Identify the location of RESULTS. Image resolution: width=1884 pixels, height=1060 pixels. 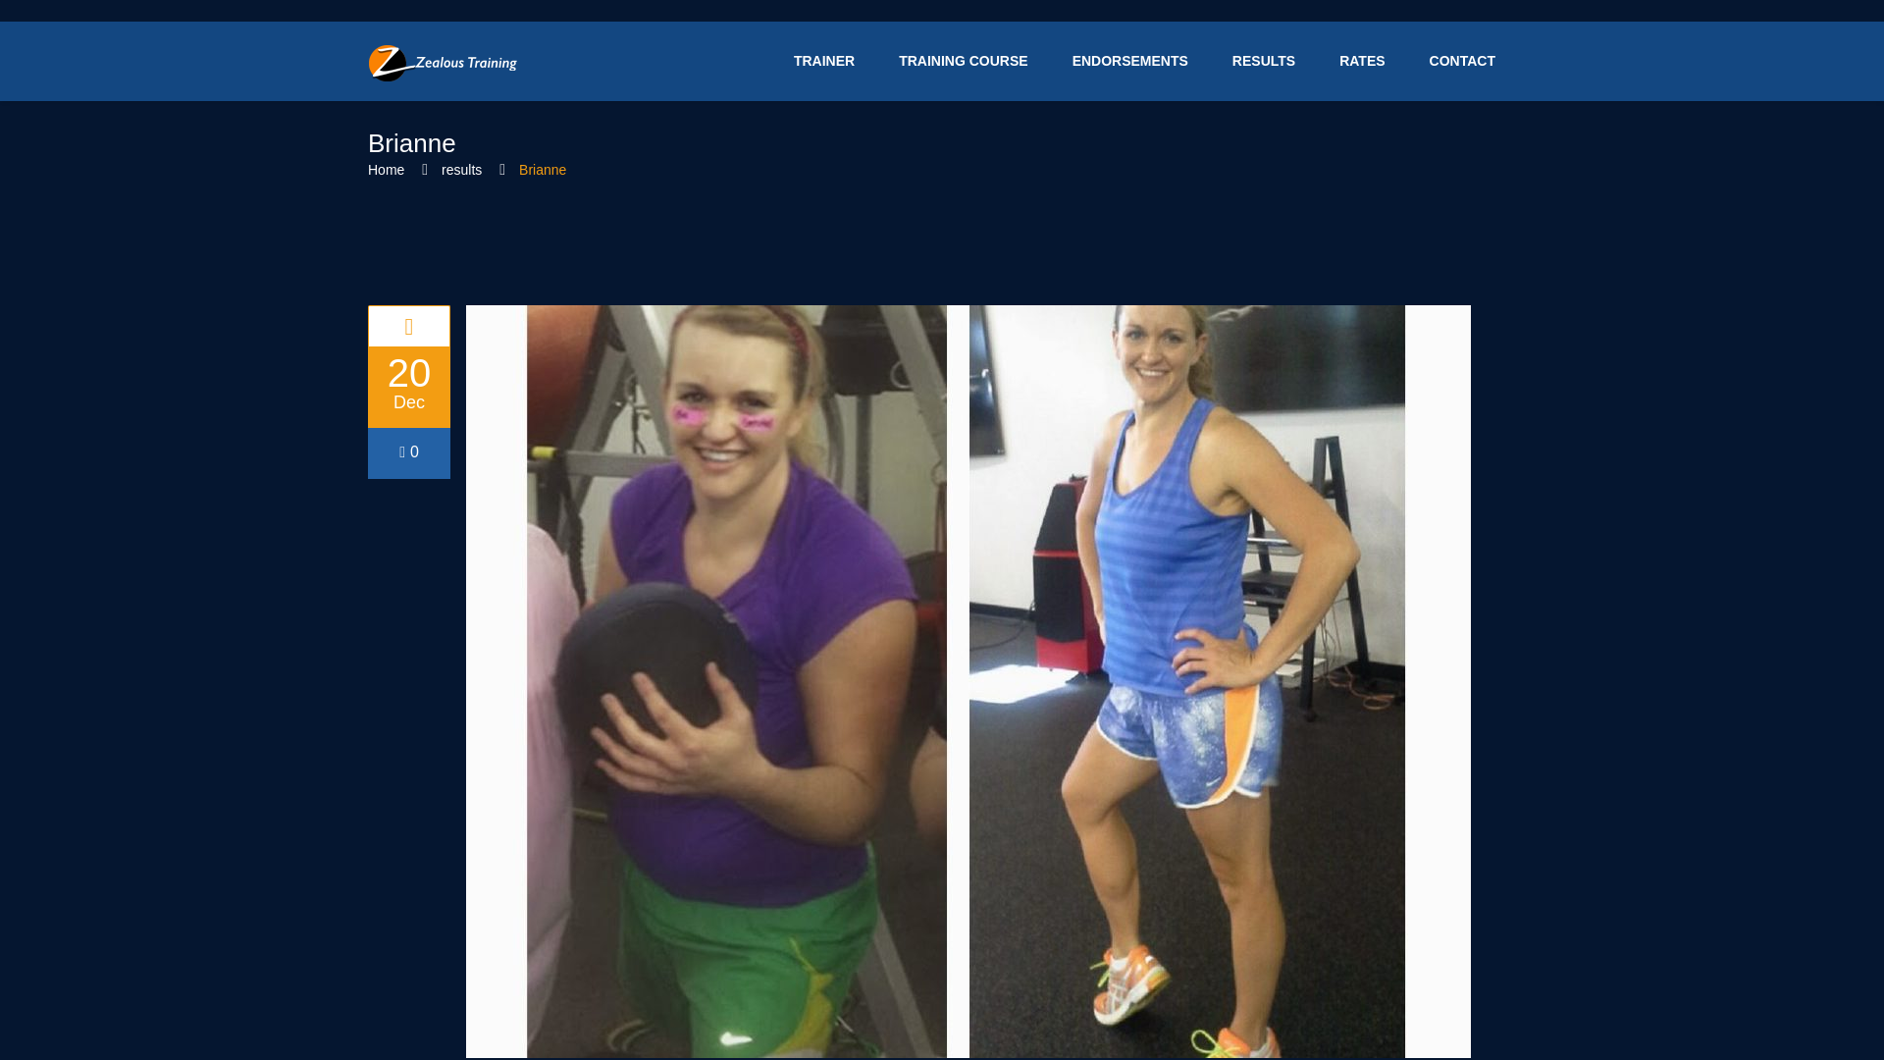
(1263, 61).